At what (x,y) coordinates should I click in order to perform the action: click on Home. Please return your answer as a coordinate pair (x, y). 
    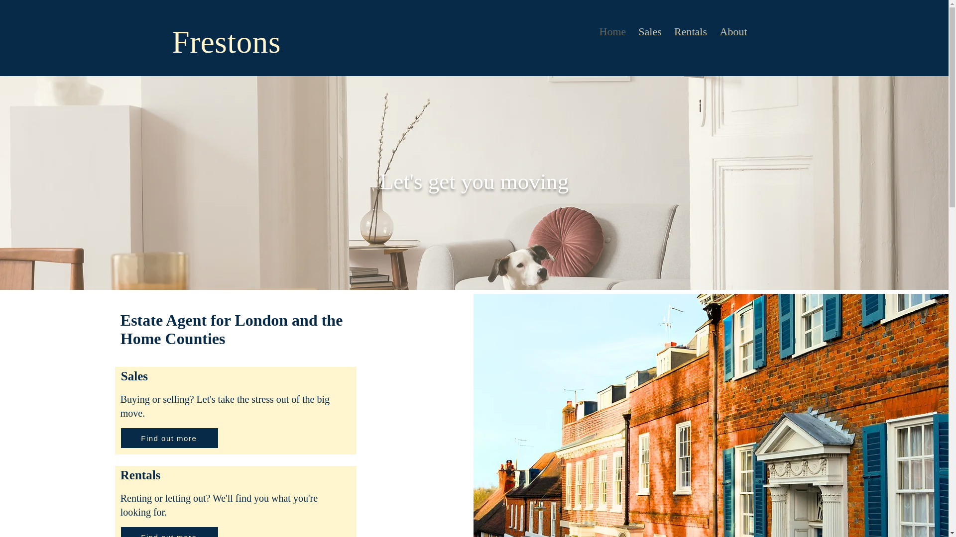
    Looking at the image, I should click on (612, 31).